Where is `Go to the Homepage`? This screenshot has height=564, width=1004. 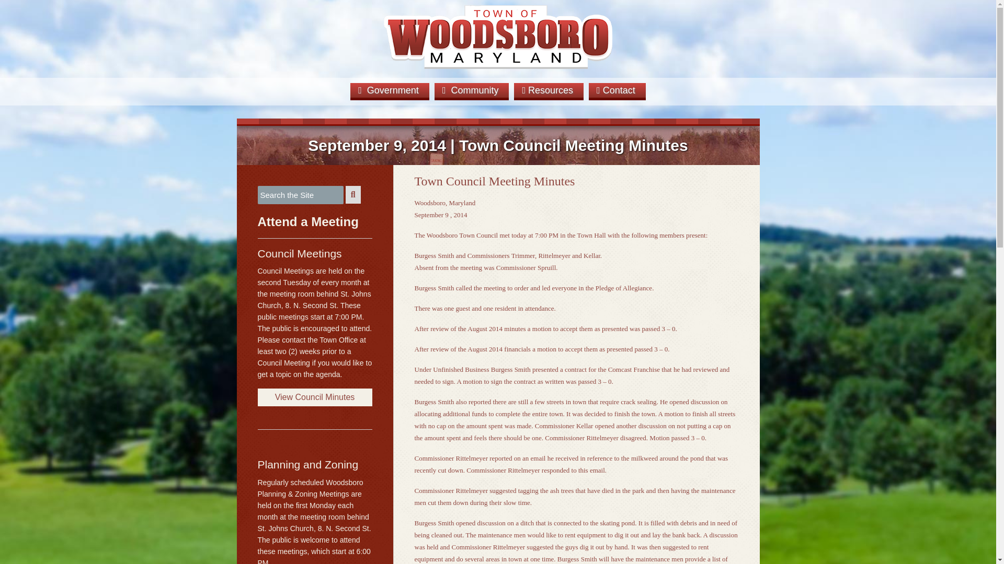 Go to the Homepage is located at coordinates (498, 71).